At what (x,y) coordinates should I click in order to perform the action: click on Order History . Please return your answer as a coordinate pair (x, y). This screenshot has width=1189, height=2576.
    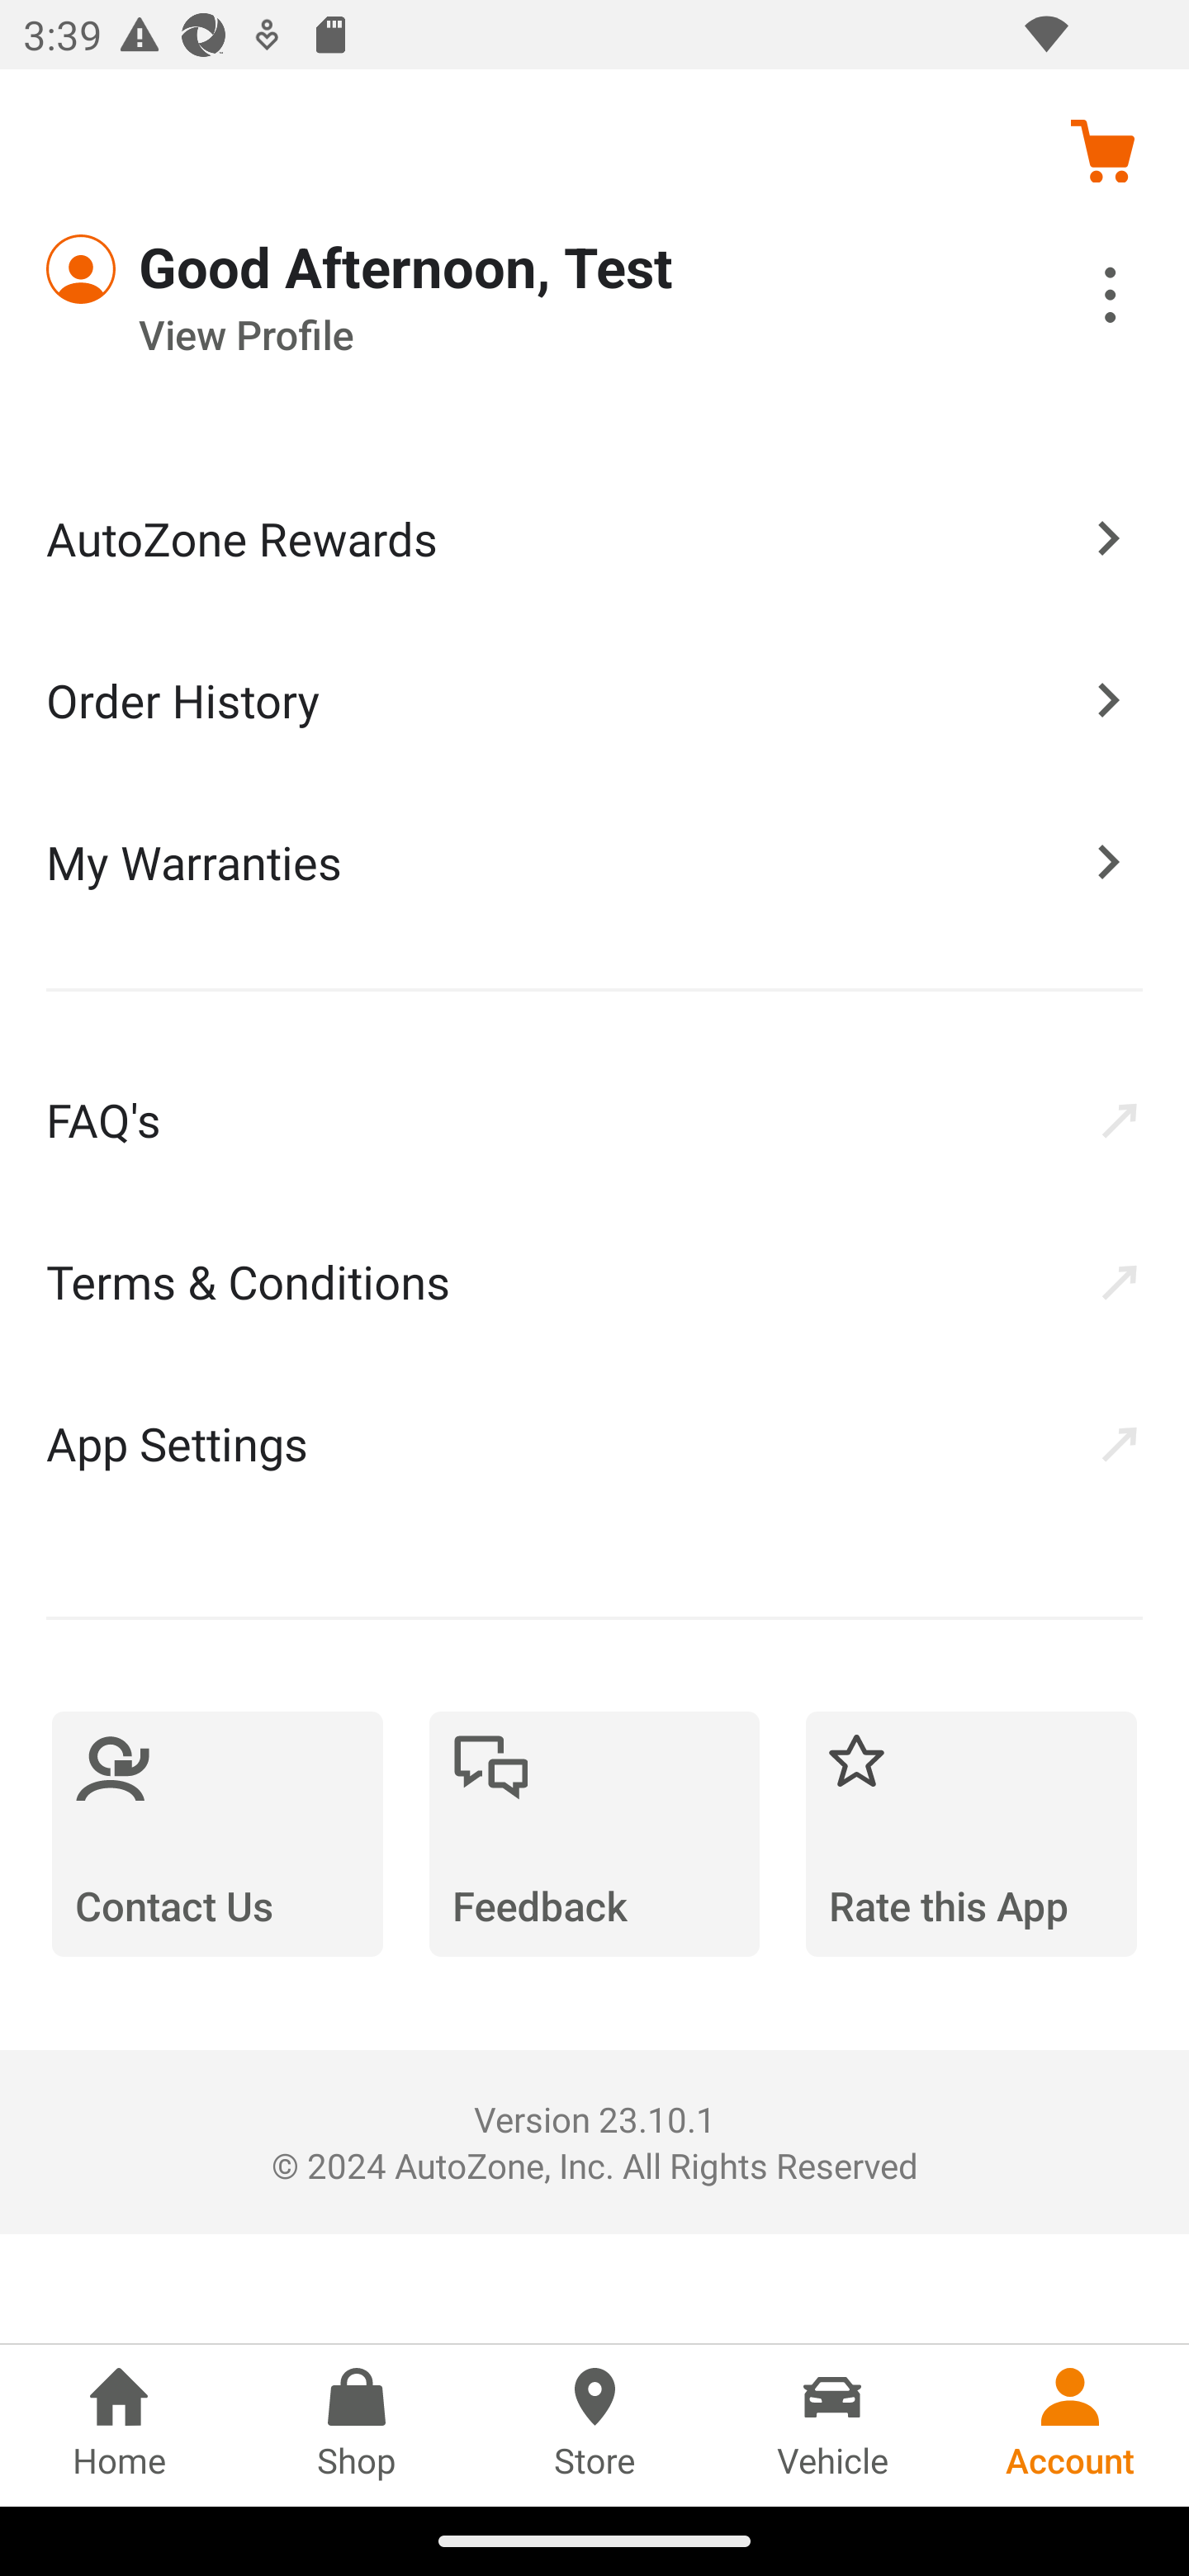
    Looking at the image, I should click on (594, 698).